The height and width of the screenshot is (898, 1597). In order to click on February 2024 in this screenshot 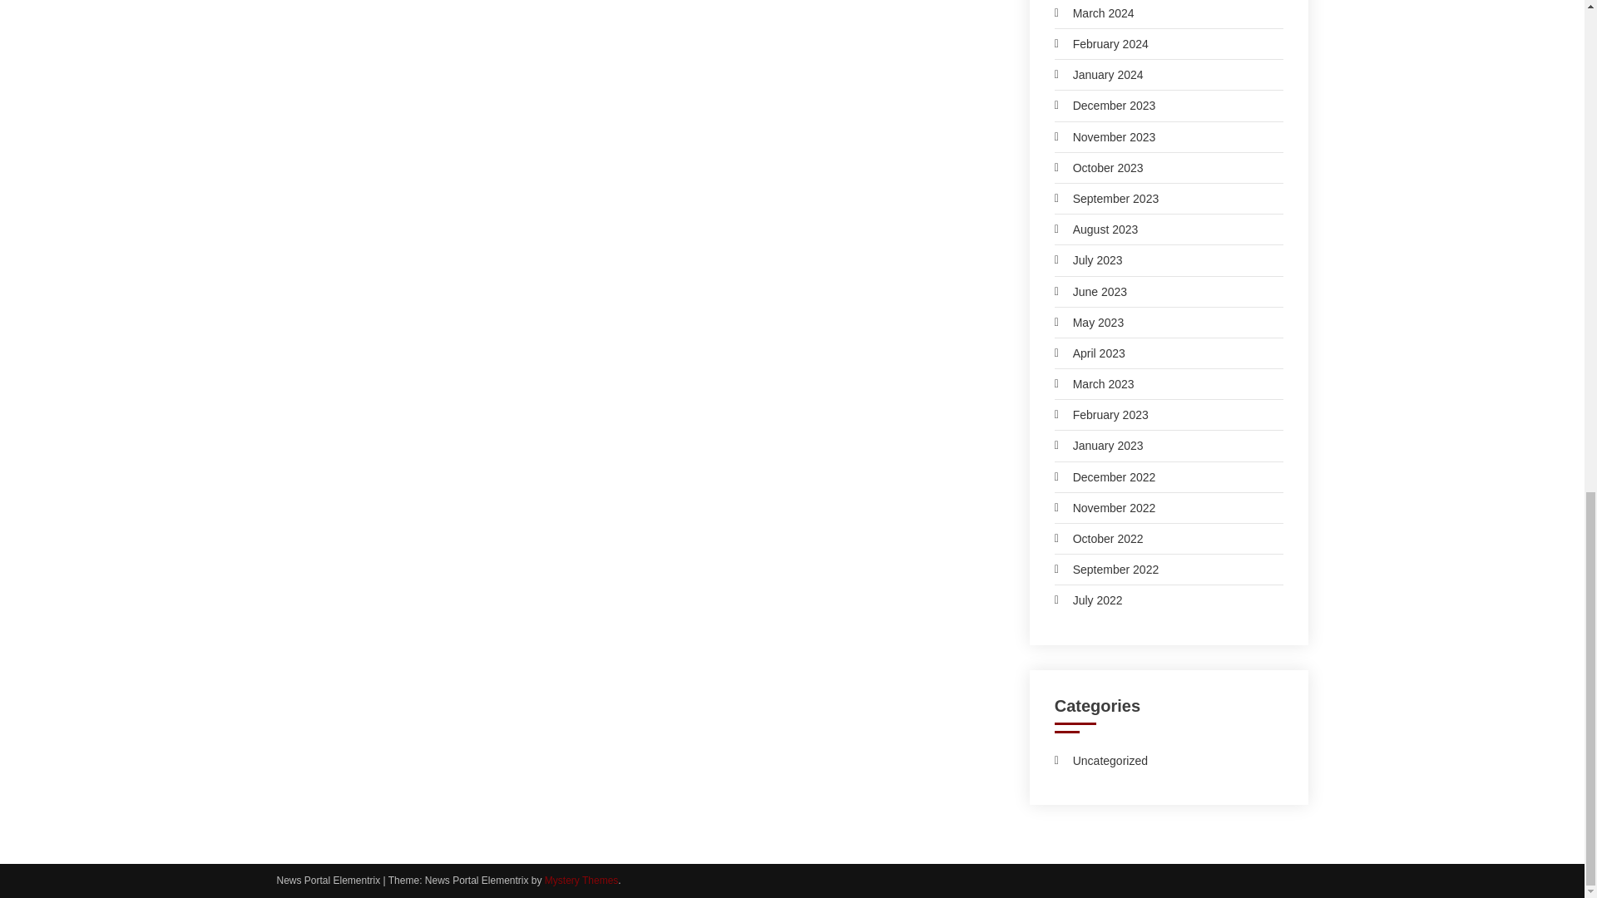, I will do `click(1101, 43)`.